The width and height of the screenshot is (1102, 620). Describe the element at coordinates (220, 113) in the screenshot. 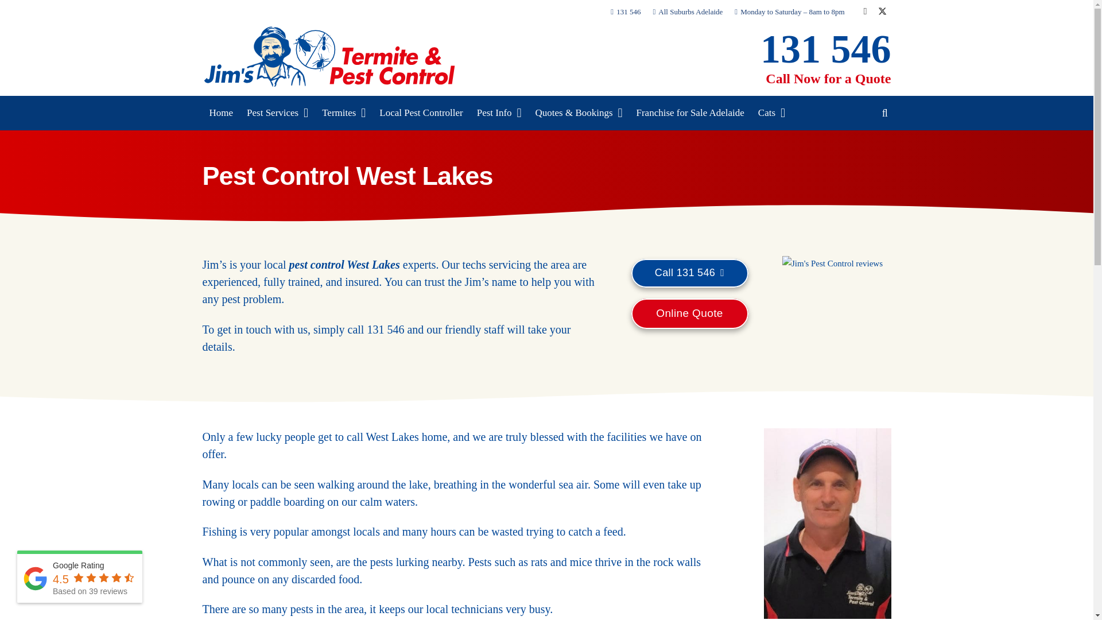

I see `Home` at that location.